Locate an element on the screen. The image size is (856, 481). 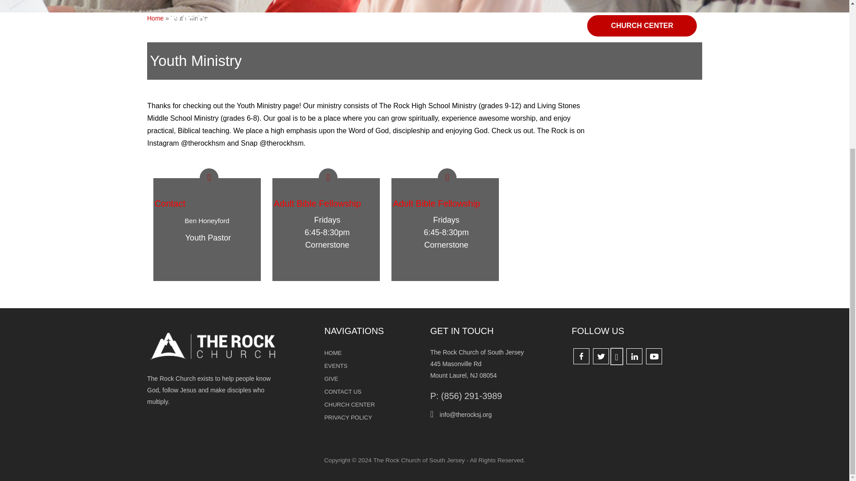
EVENTS is located at coordinates (372, 366).